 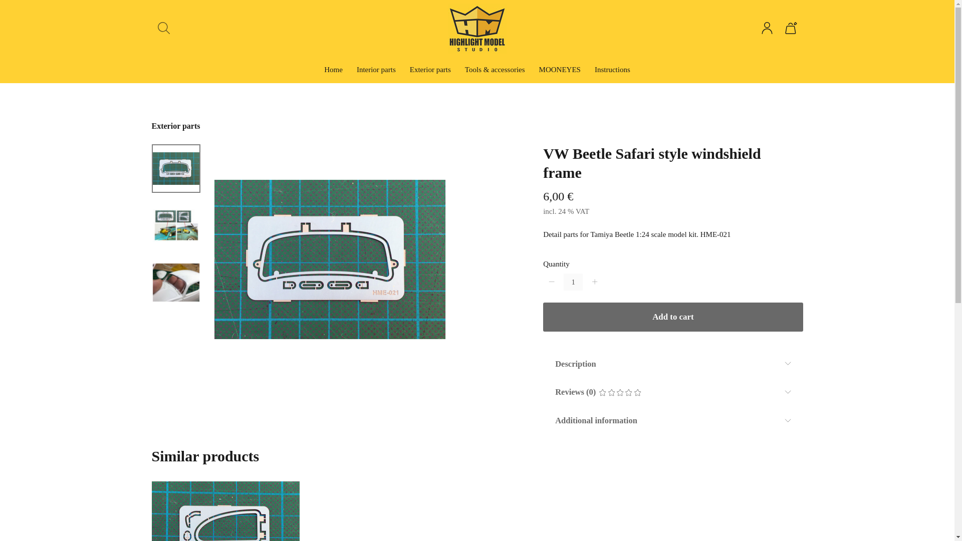 I want to click on 1, so click(x=573, y=282).